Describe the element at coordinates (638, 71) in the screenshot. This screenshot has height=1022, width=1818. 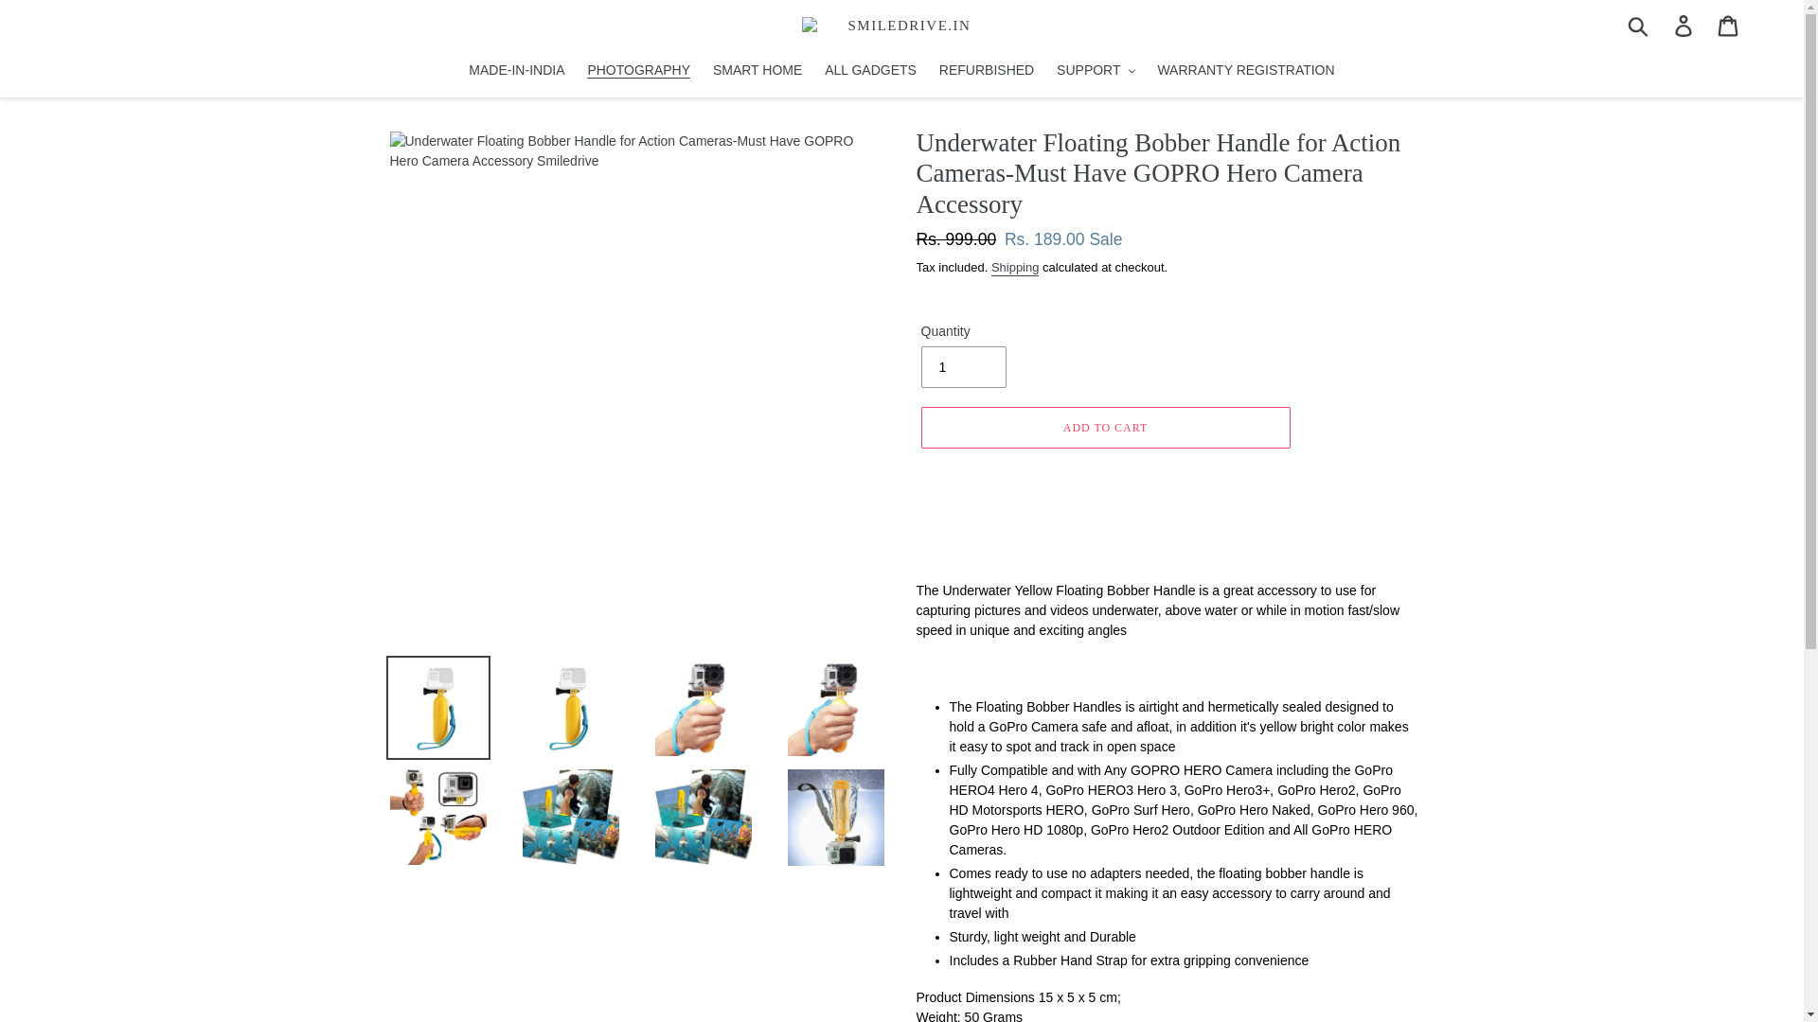
I see `PHOTOGRAPHY` at that location.